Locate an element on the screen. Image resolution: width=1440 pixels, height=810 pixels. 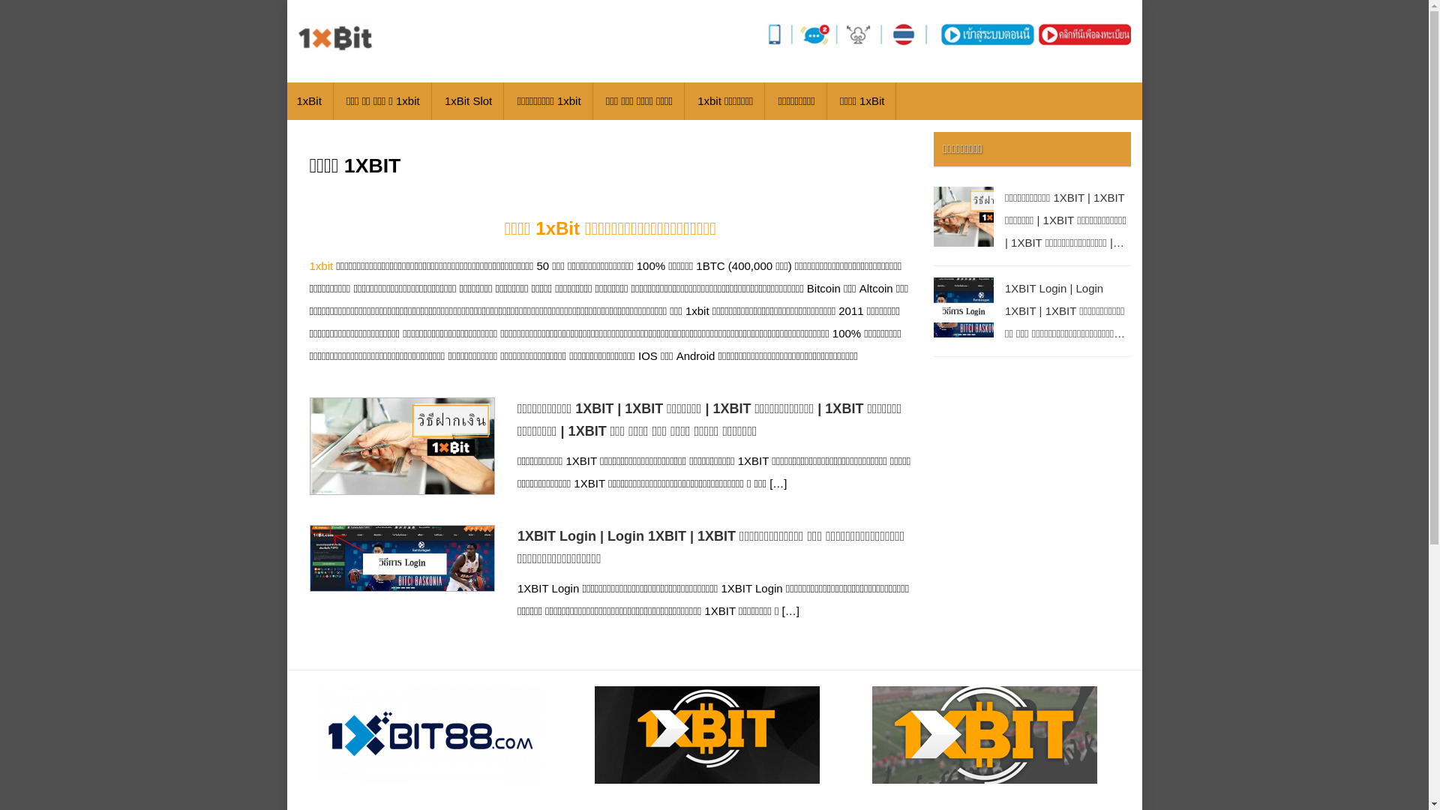
1xBit Slot is located at coordinates (468, 101).